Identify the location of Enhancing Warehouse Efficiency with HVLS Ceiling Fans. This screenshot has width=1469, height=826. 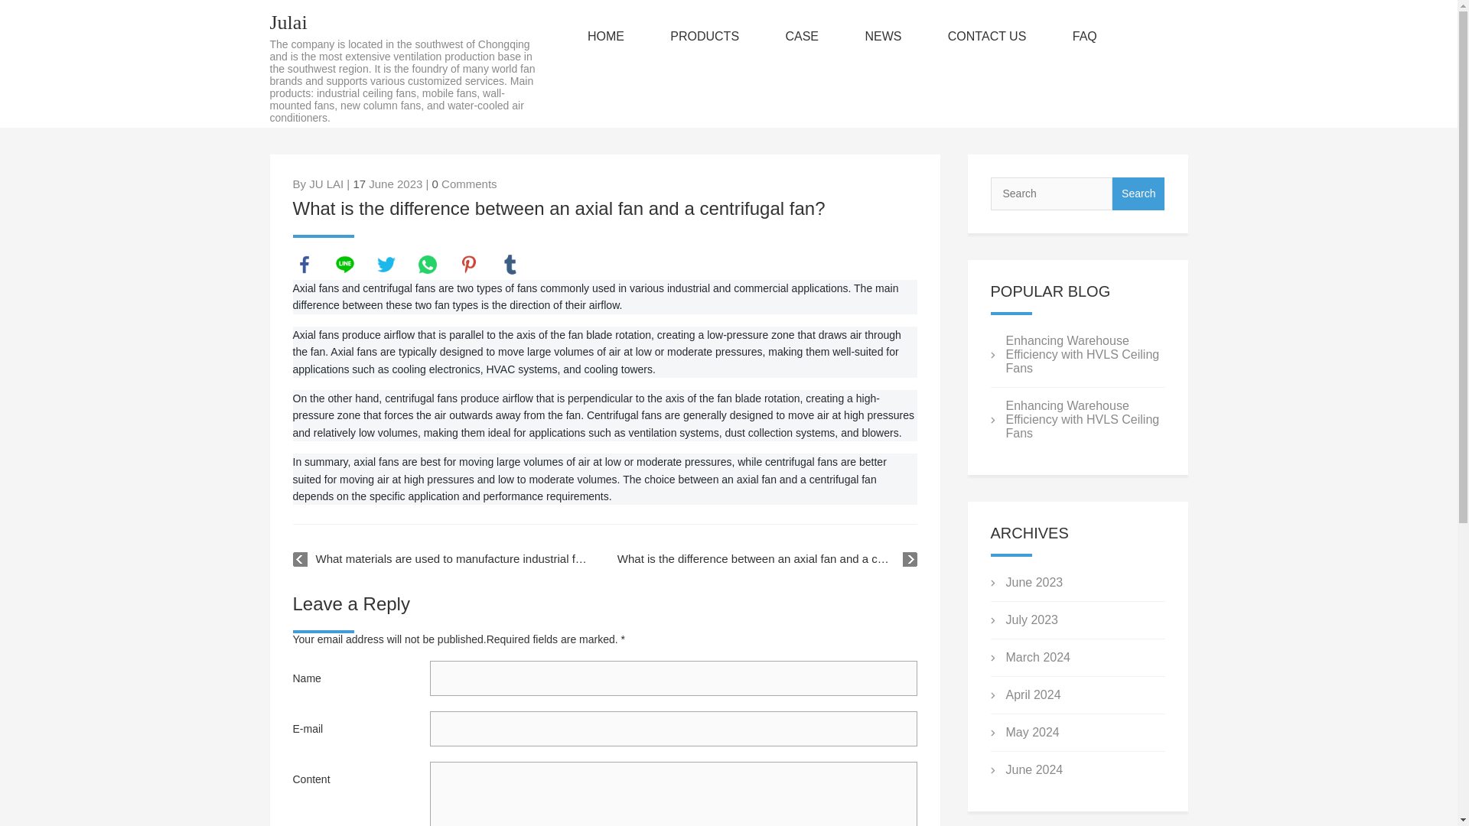
(1082, 355).